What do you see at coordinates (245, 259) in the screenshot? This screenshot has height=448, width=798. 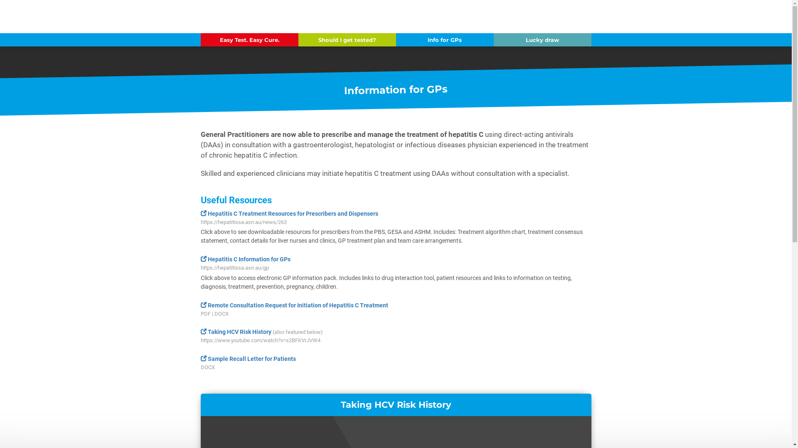 I see `Hepatitis C Information for GPs` at bounding box center [245, 259].